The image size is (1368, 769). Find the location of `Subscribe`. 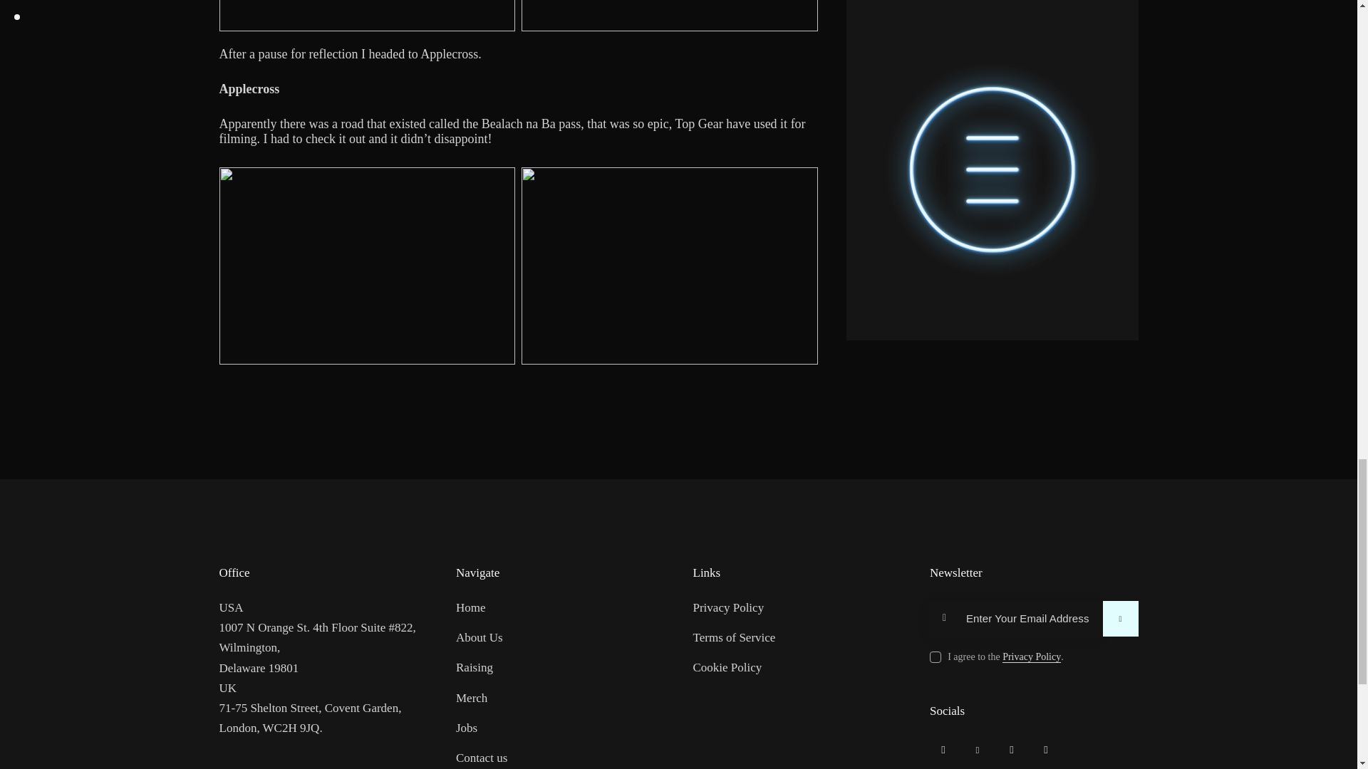

Subscribe is located at coordinates (1120, 618).